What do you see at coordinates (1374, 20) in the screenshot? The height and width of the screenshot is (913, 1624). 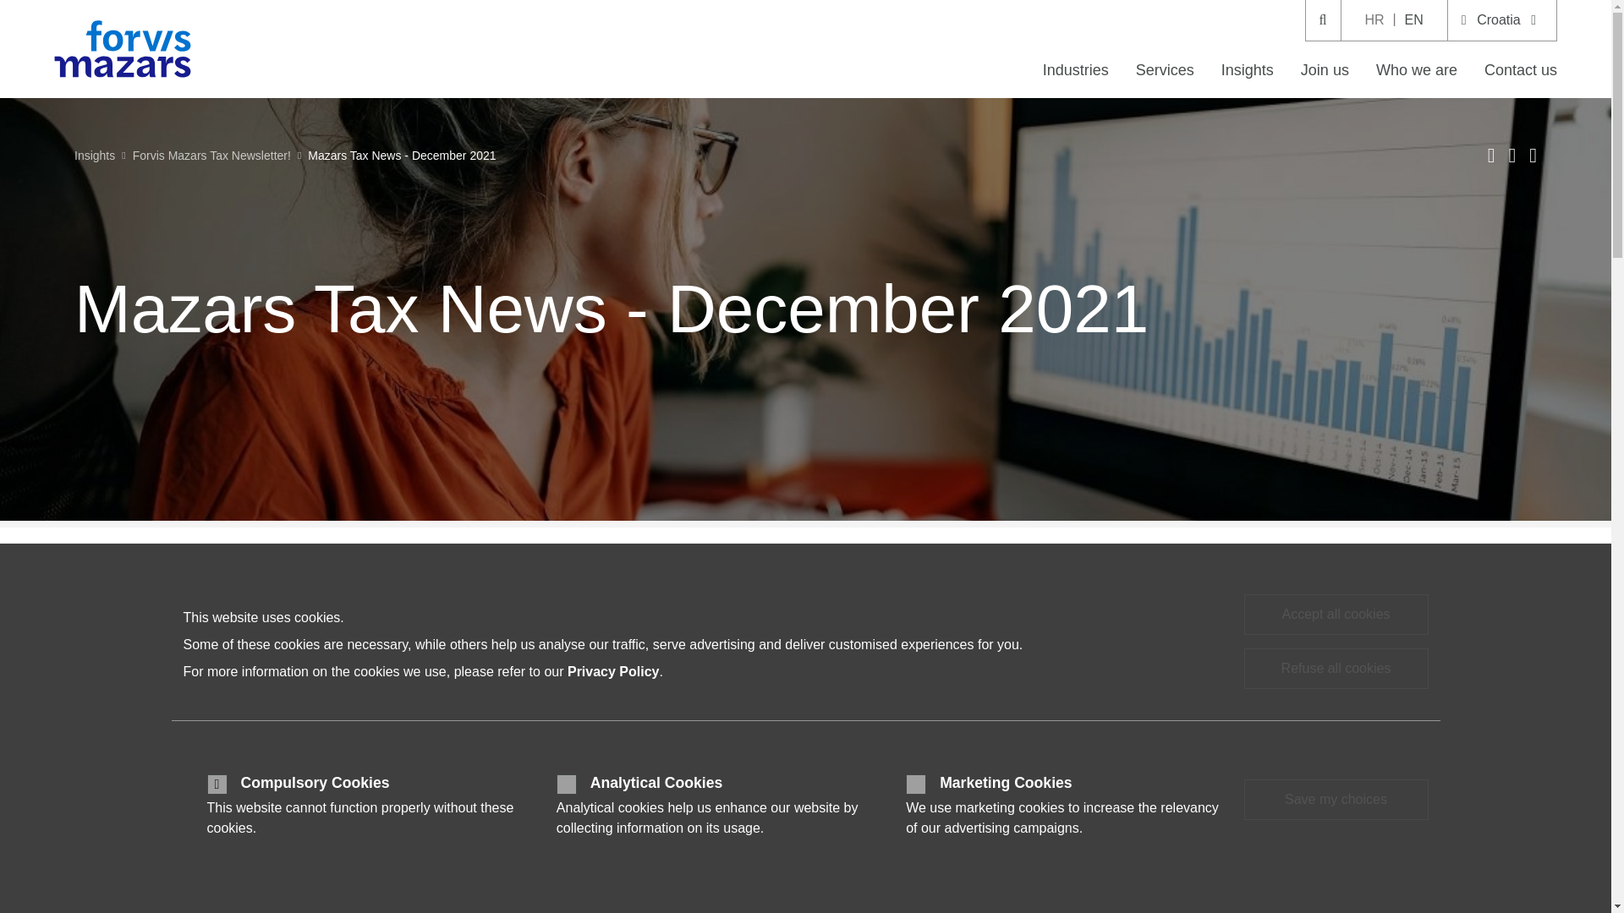 I see `HR` at bounding box center [1374, 20].